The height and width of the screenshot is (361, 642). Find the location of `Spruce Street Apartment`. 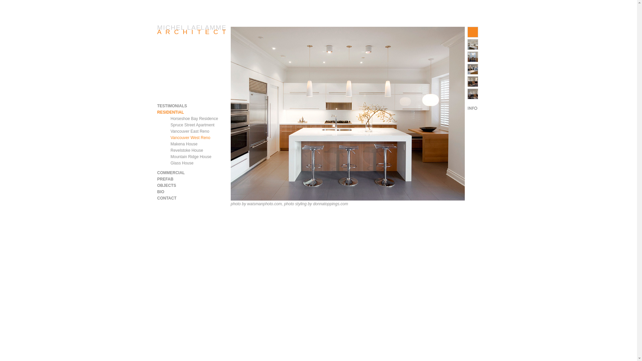

Spruce Street Apartment is located at coordinates (193, 125).